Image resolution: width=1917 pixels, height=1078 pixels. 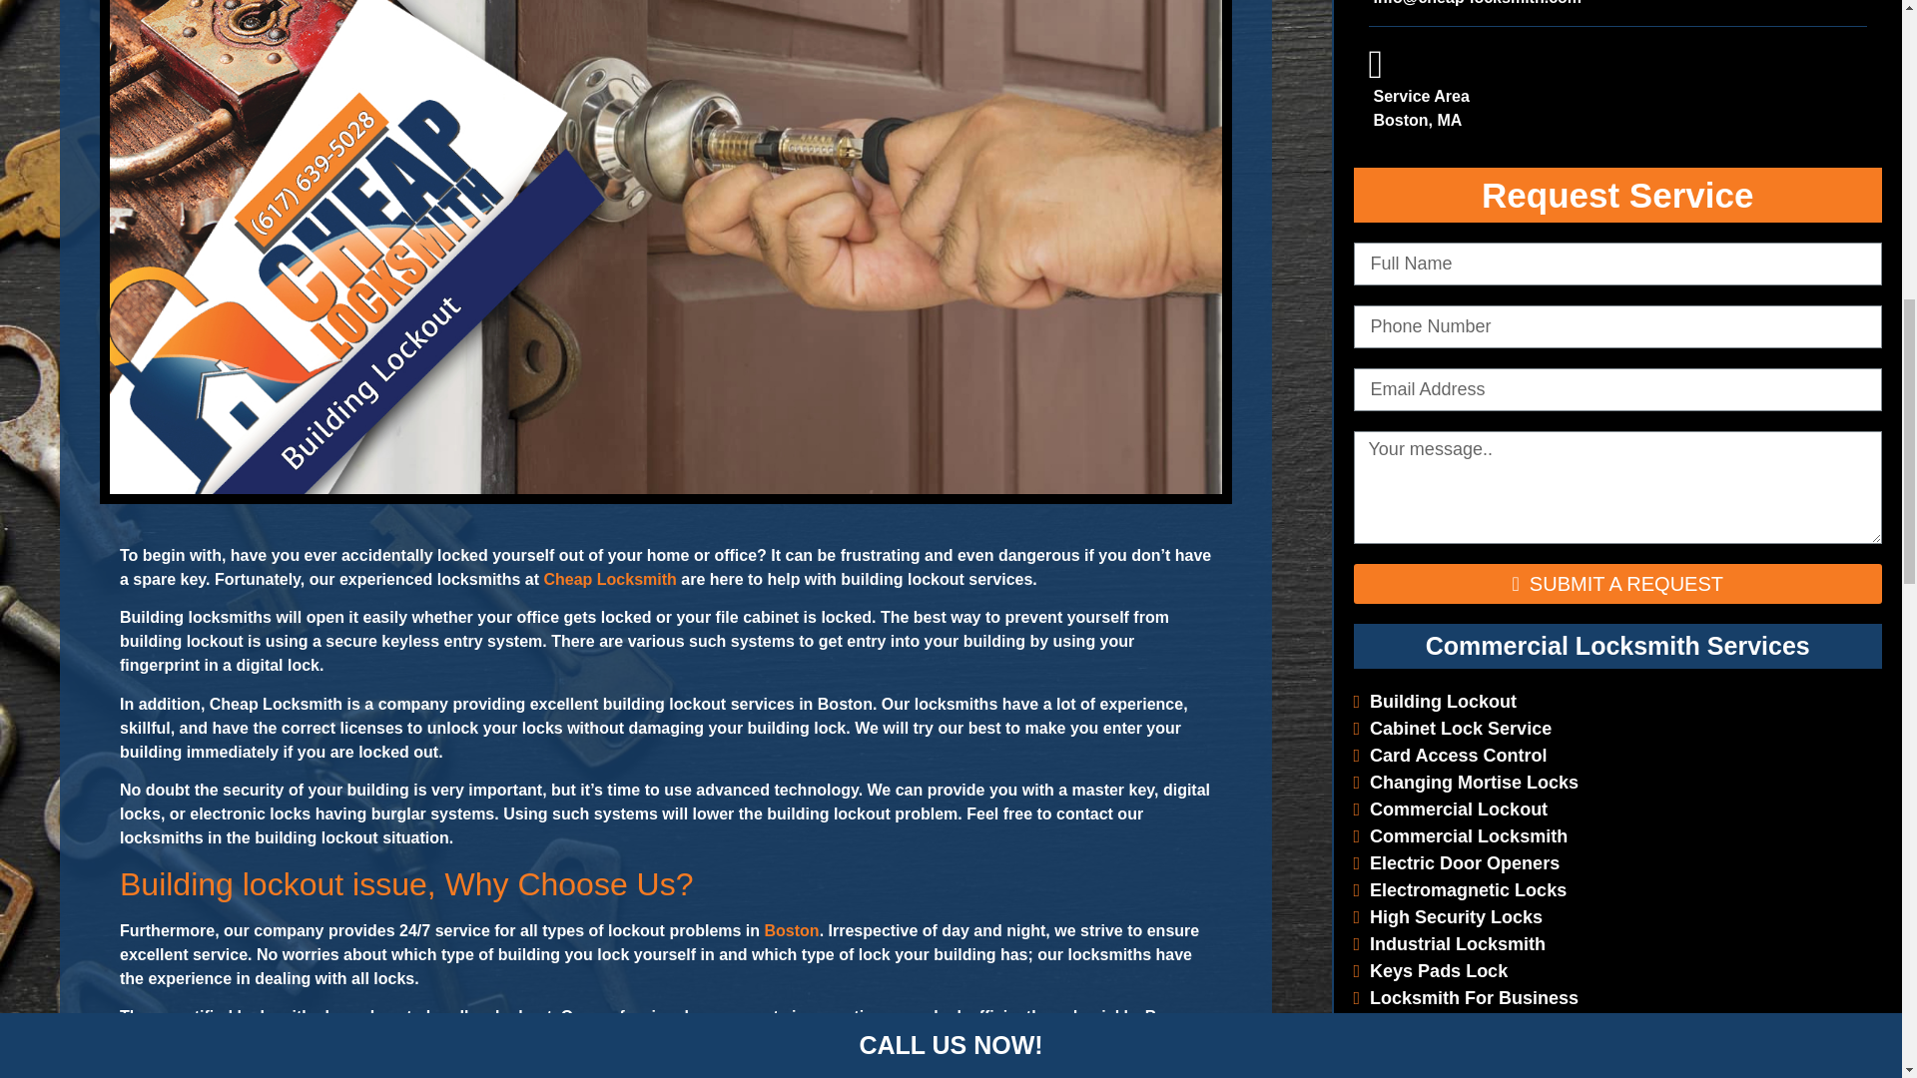 I want to click on Commercial Locksmith, so click(x=1460, y=836).